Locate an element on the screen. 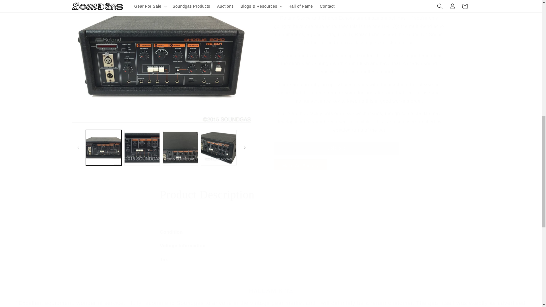  Tax is located at coordinates (271, 260).